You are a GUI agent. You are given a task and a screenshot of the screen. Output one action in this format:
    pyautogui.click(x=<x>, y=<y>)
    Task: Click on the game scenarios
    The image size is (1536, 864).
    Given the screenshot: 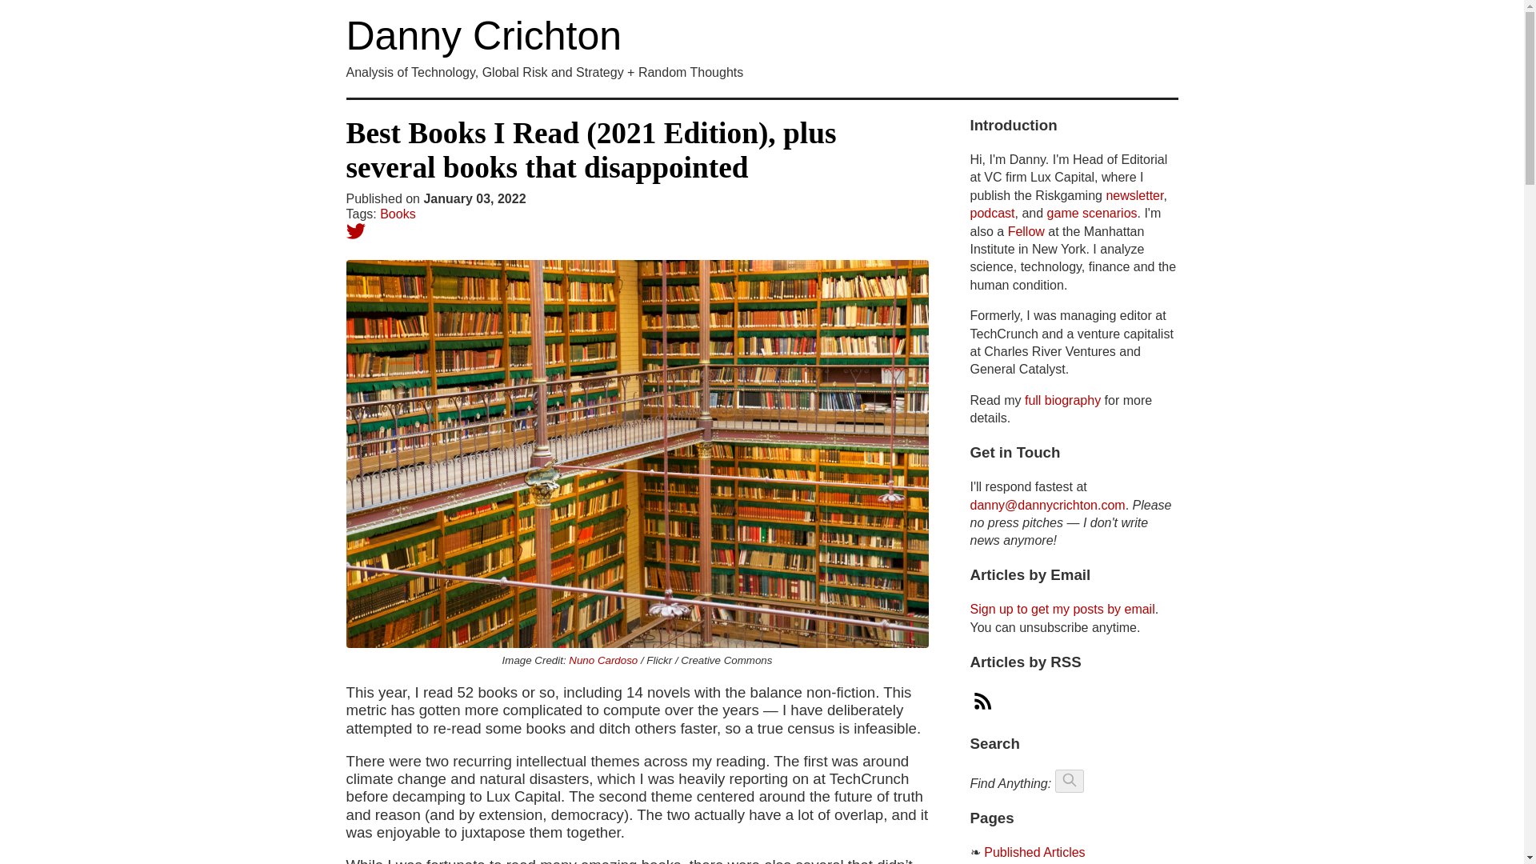 What is the action you would take?
    pyautogui.click(x=1093, y=213)
    